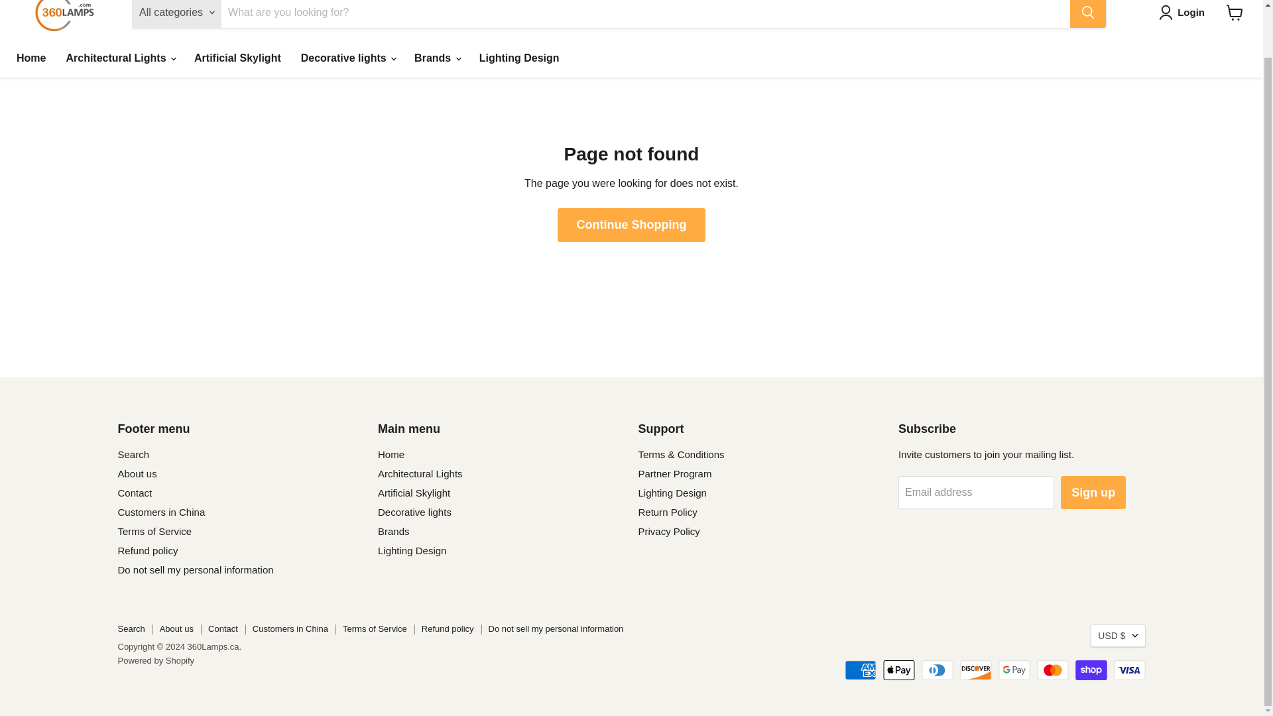  I want to click on Diners Club, so click(938, 670).